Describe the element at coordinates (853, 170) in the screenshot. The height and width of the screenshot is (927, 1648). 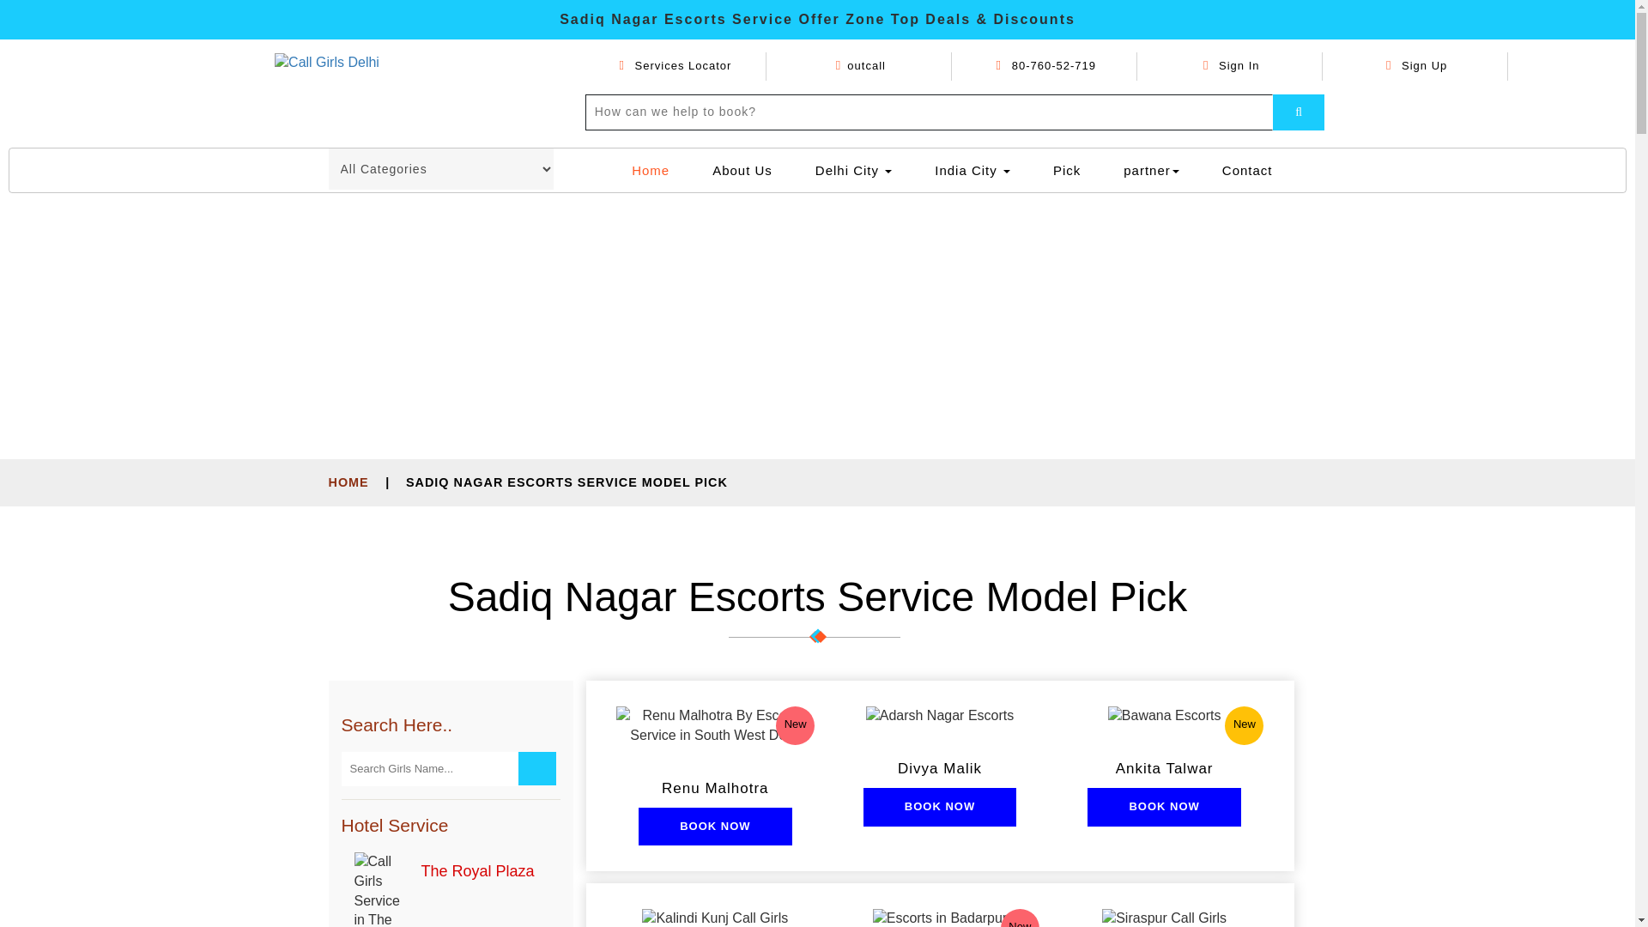
I see `Delhi City` at that location.